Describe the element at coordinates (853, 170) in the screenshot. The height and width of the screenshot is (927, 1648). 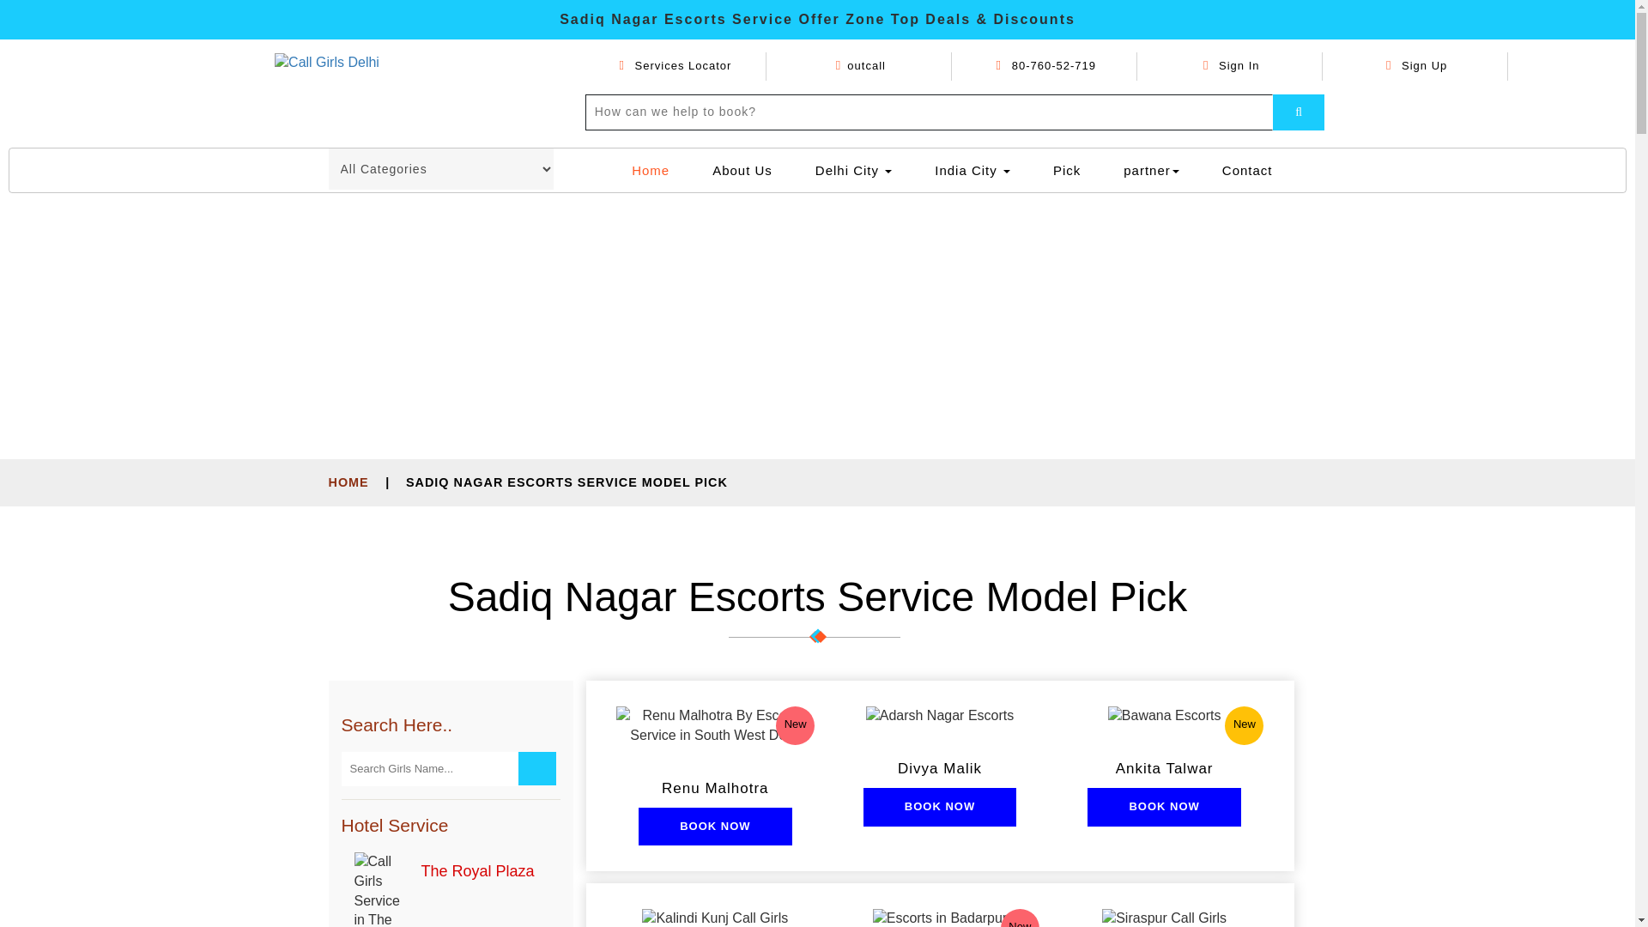
I see `Delhi City` at that location.